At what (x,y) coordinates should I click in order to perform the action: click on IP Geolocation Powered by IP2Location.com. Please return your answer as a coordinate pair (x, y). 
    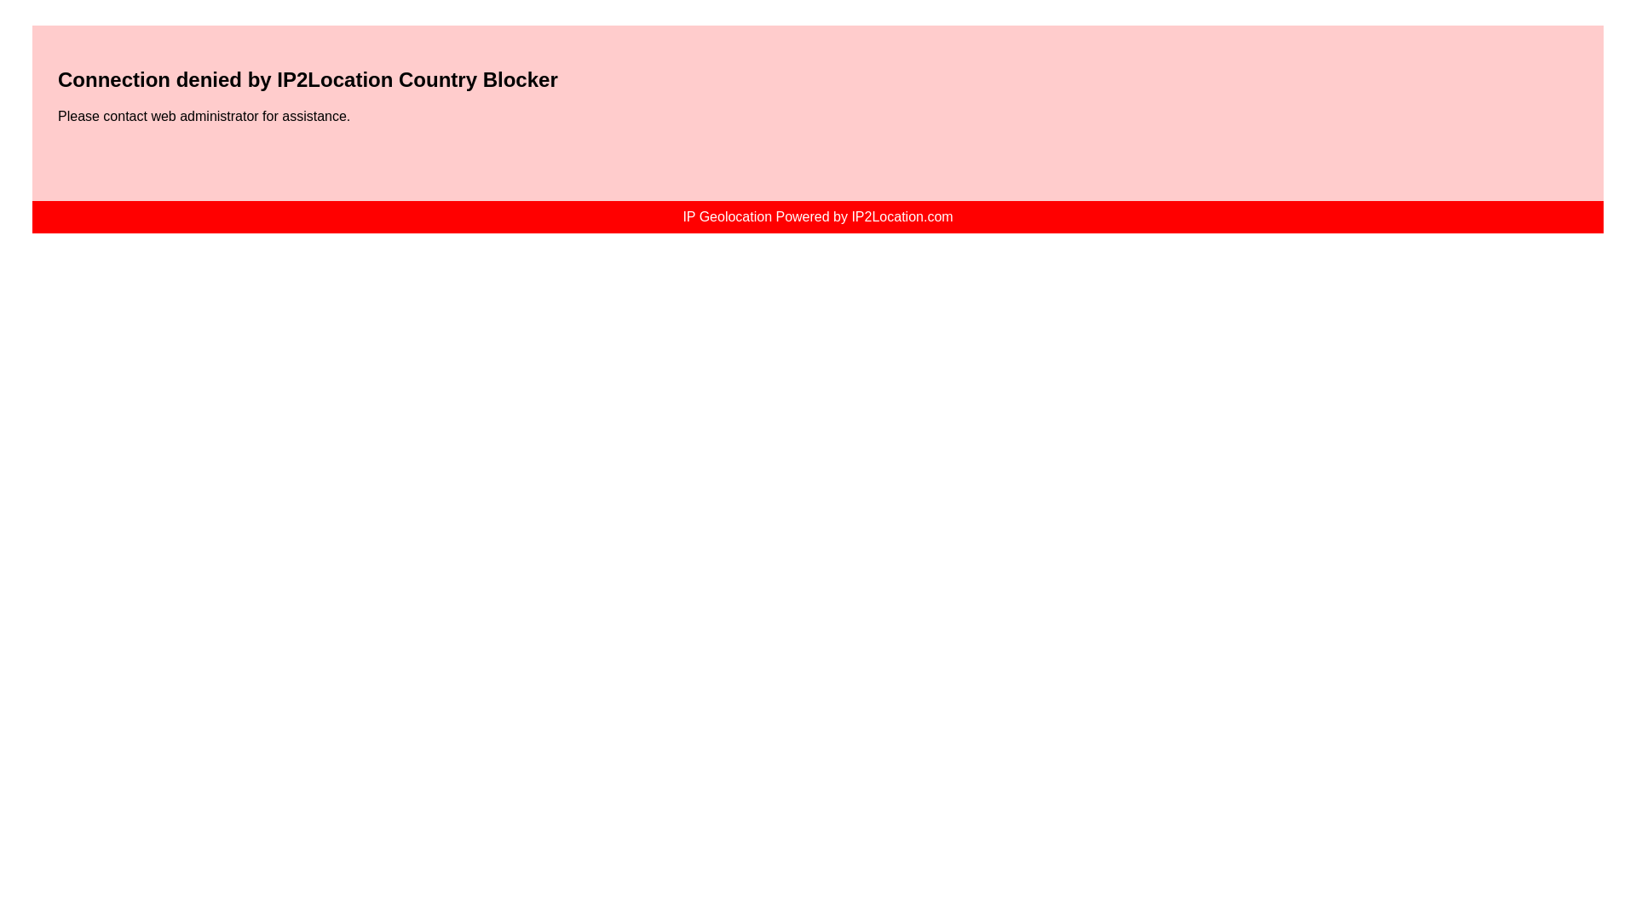
    Looking at the image, I should click on (818, 216).